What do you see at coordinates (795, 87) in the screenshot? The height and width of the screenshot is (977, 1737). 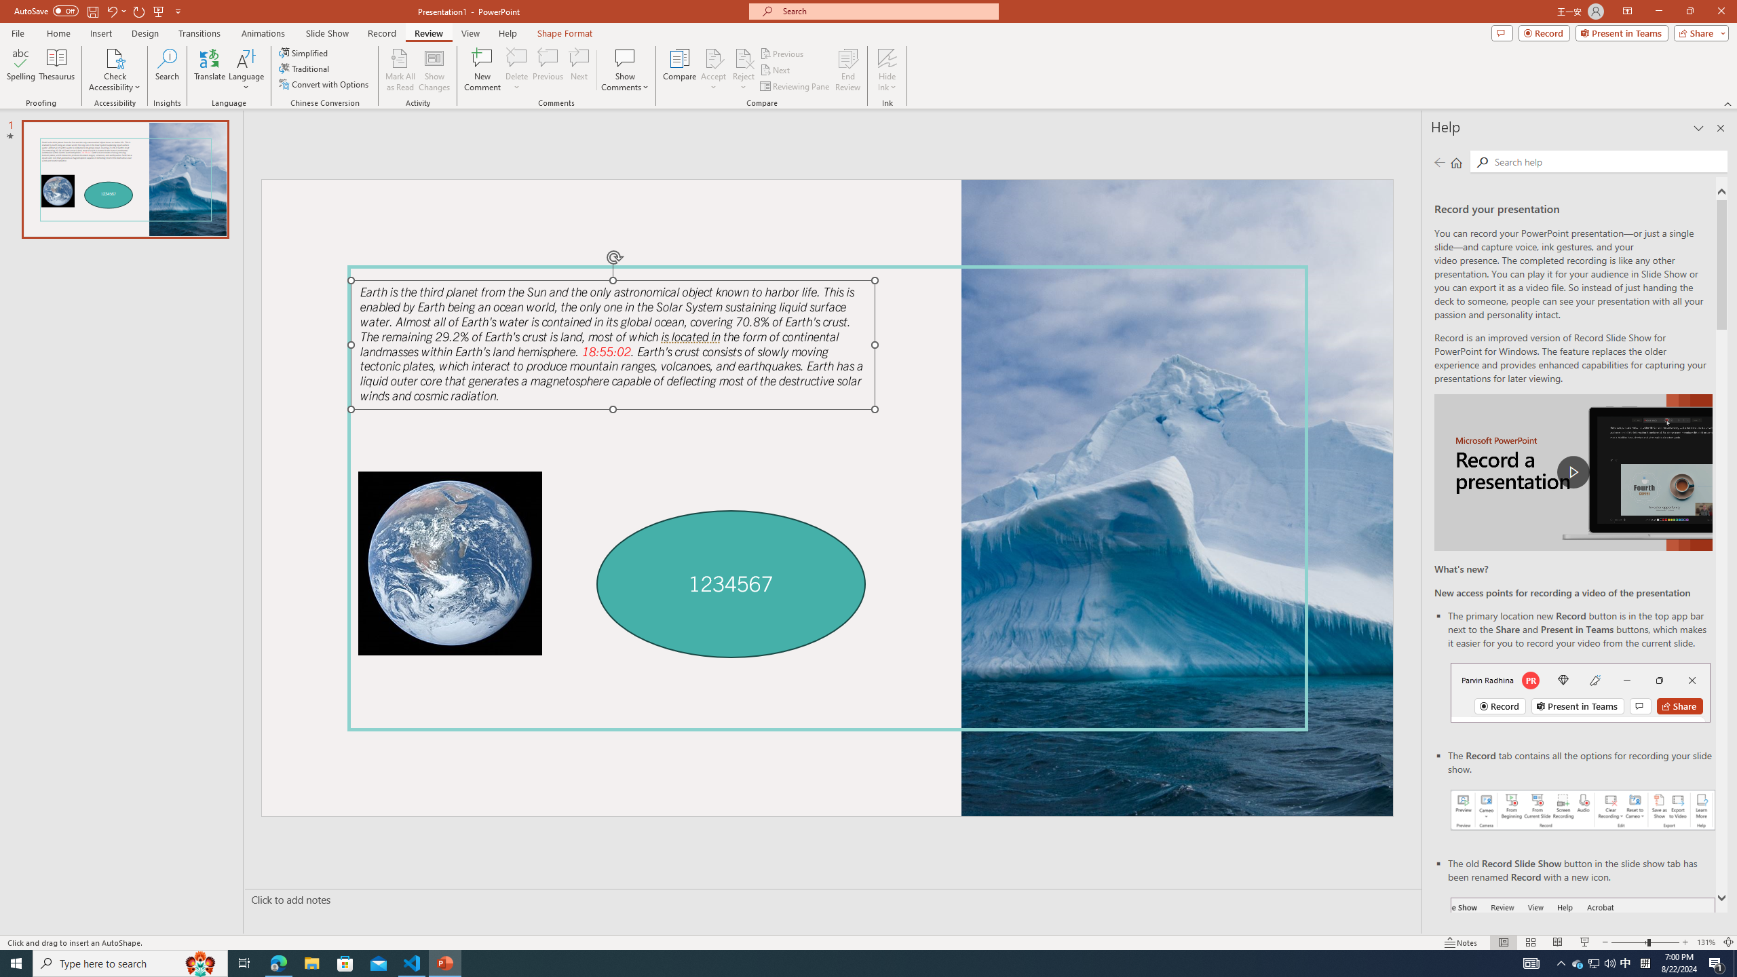 I see `Reviewing Pane` at bounding box center [795, 87].